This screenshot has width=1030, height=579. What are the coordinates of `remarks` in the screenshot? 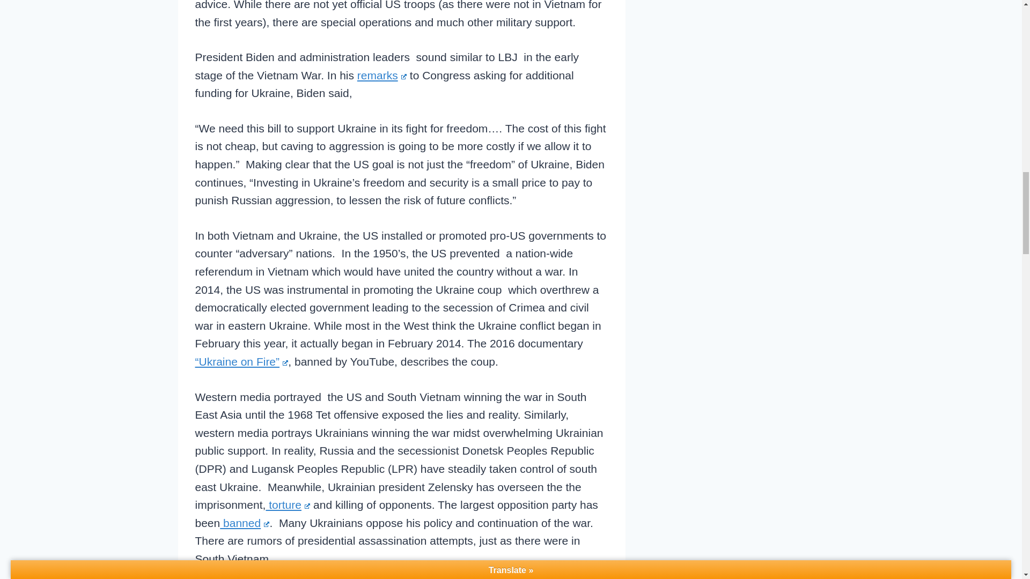 It's located at (382, 75).